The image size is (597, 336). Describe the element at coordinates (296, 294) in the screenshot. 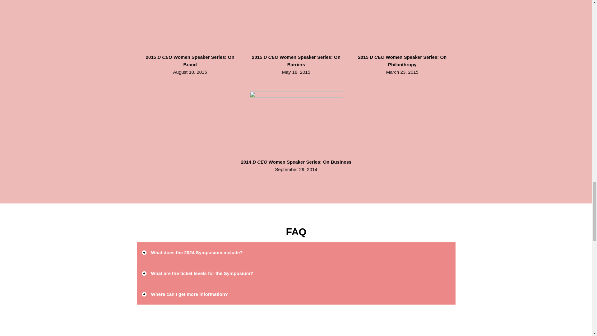

I see `Where can I get more information?` at that location.